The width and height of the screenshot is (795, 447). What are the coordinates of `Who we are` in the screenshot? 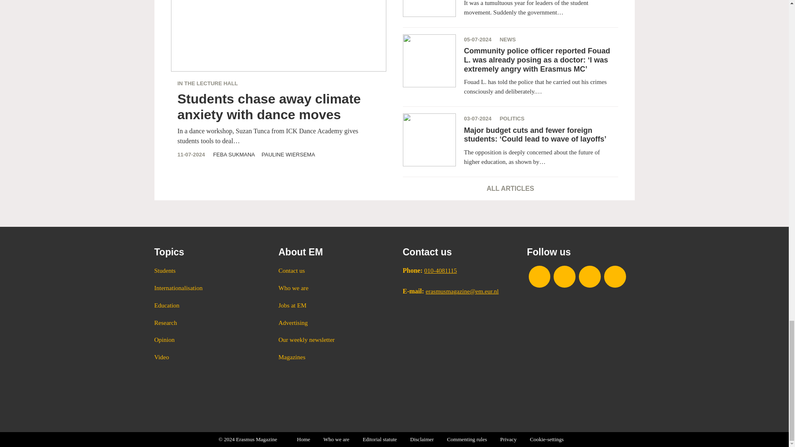 It's located at (332, 288).